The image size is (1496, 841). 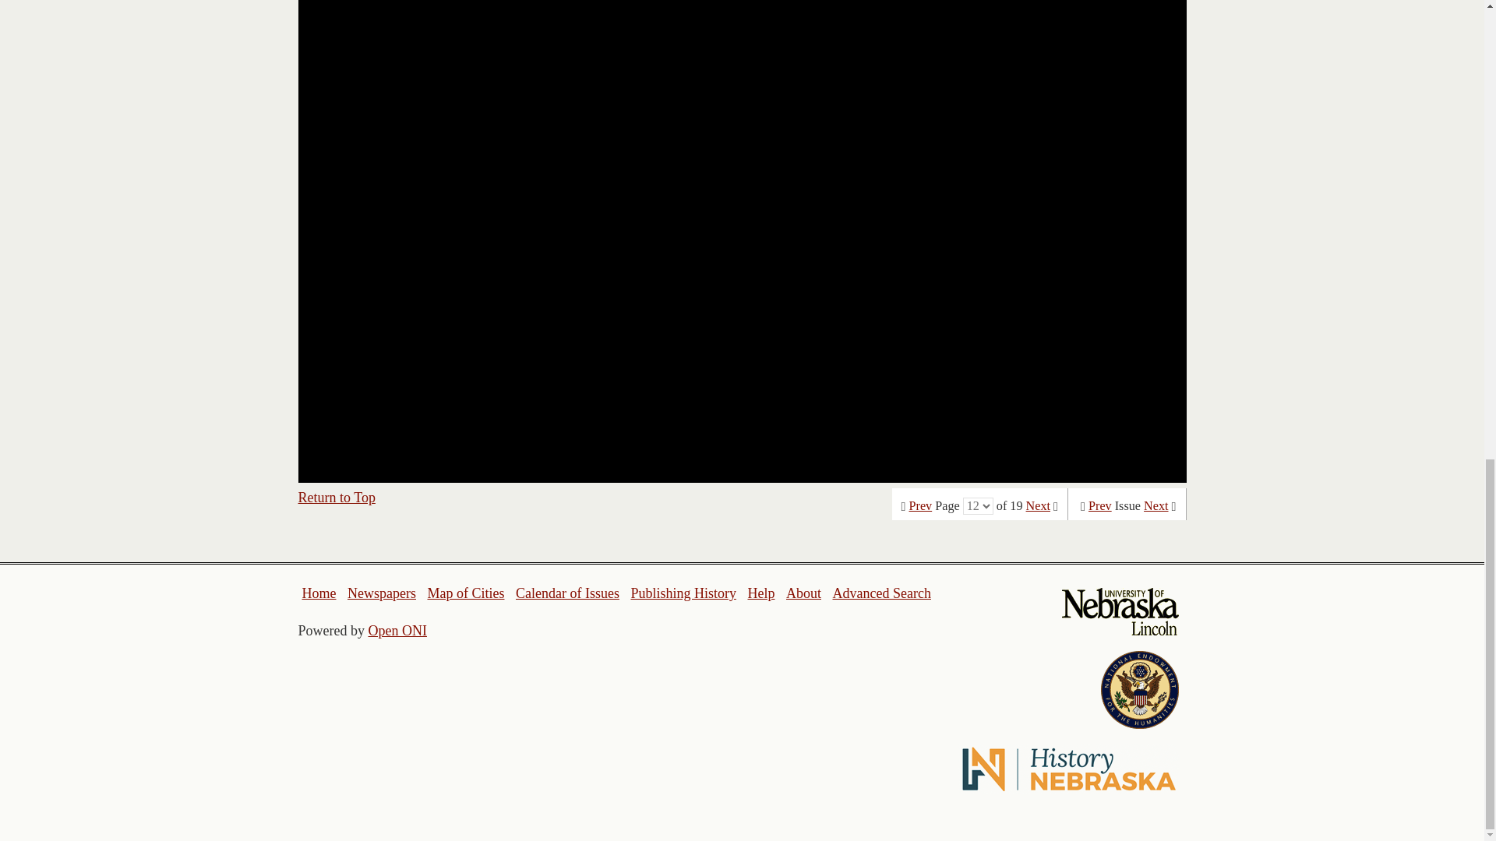 I want to click on Map of Cities, so click(x=465, y=593).